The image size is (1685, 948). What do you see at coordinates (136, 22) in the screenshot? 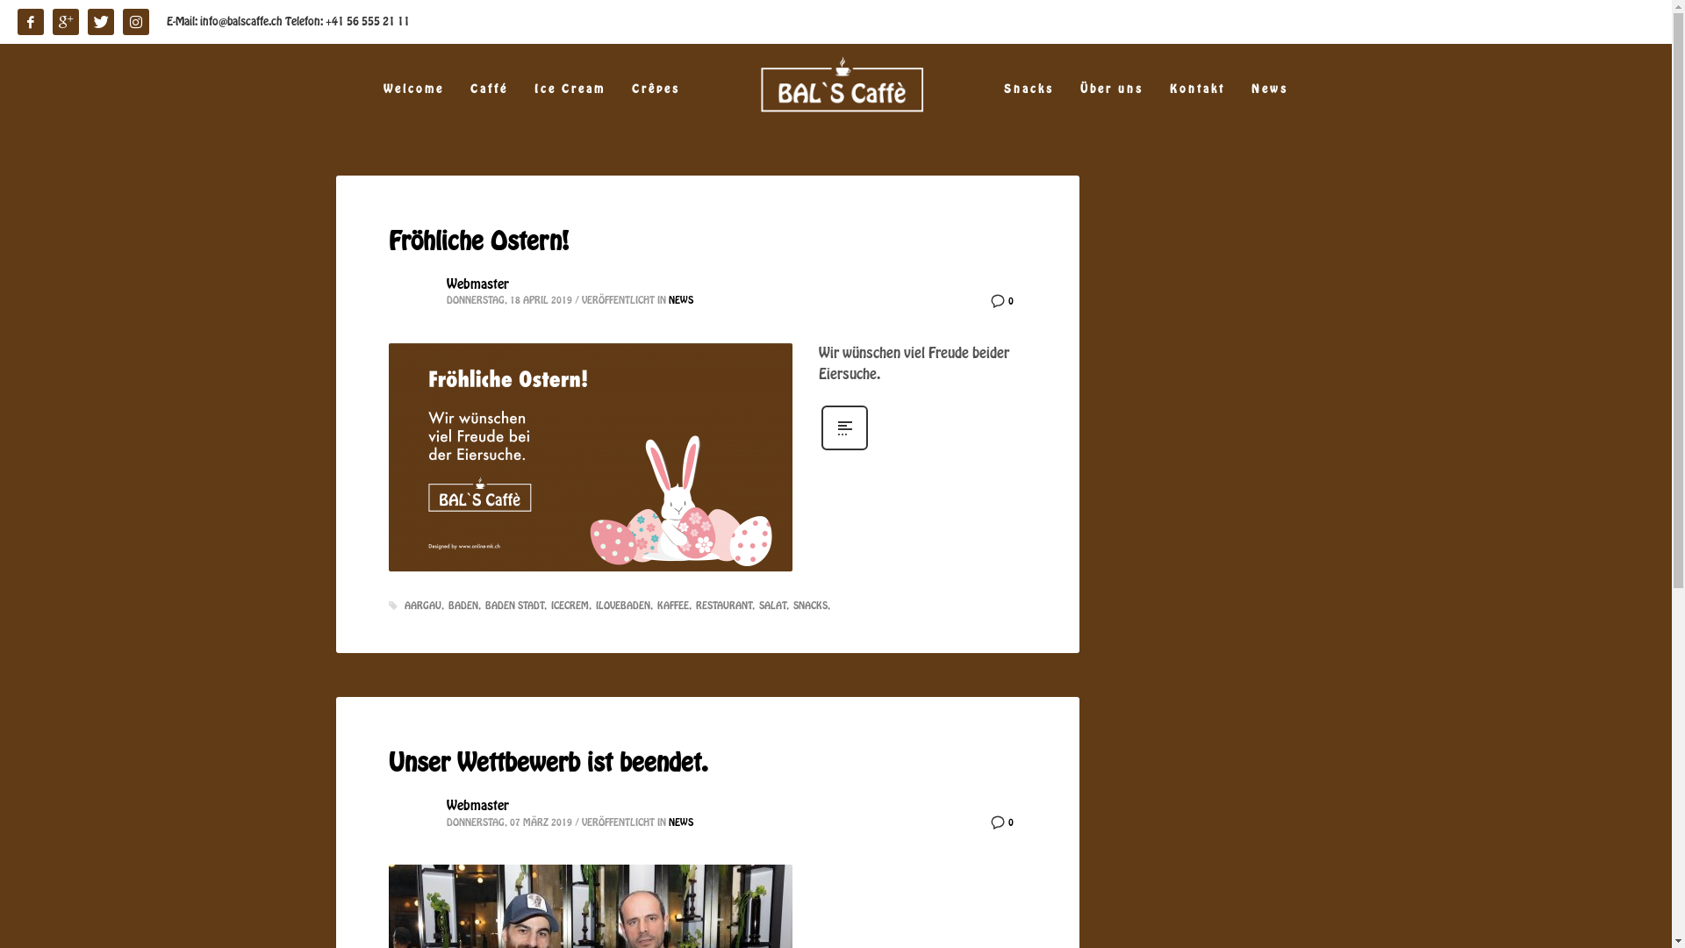
I see `instagram` at bounding box center [136, 22].